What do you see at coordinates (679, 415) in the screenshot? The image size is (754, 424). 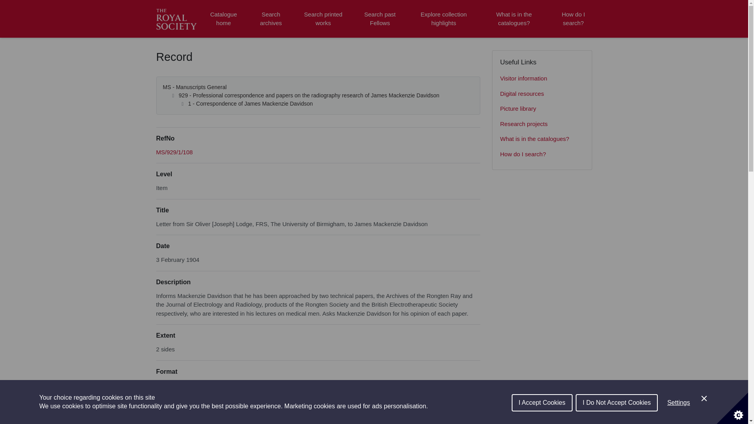 I see `Settings` at bounding box center [679, 415].